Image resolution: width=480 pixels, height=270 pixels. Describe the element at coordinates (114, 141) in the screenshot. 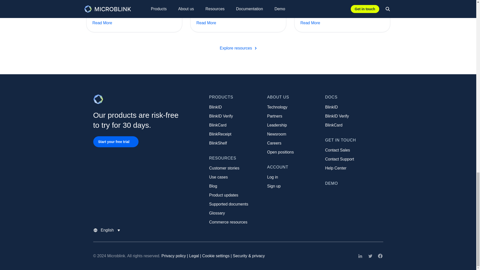

I see `Start your free trial` at that location.